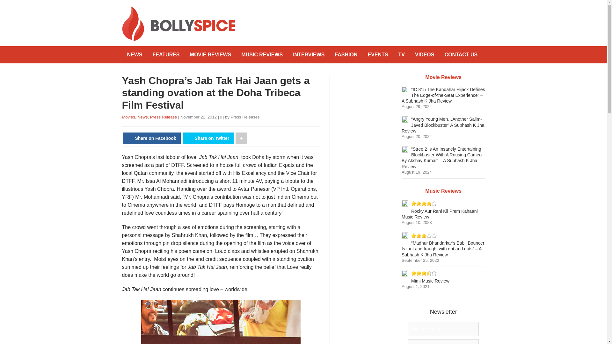 Image resolution: width=612 pixels, height=344 pixels. What do you see at coordinates (142, 117) in the screenshot?
I see `News` at bounding box center [142, 117].